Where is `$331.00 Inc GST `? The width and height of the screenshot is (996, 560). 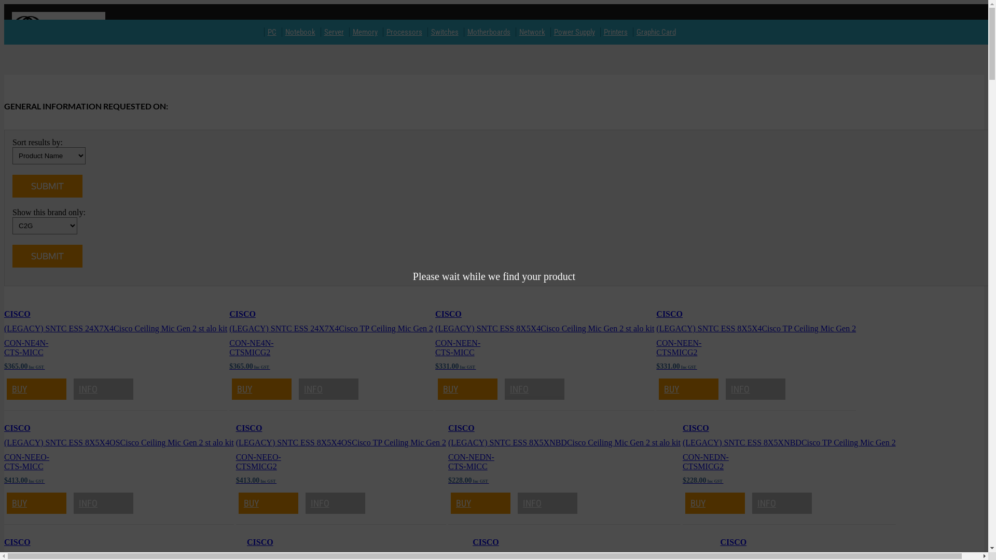 $331.00 Inc GST  is located at coordinates (676, 366).